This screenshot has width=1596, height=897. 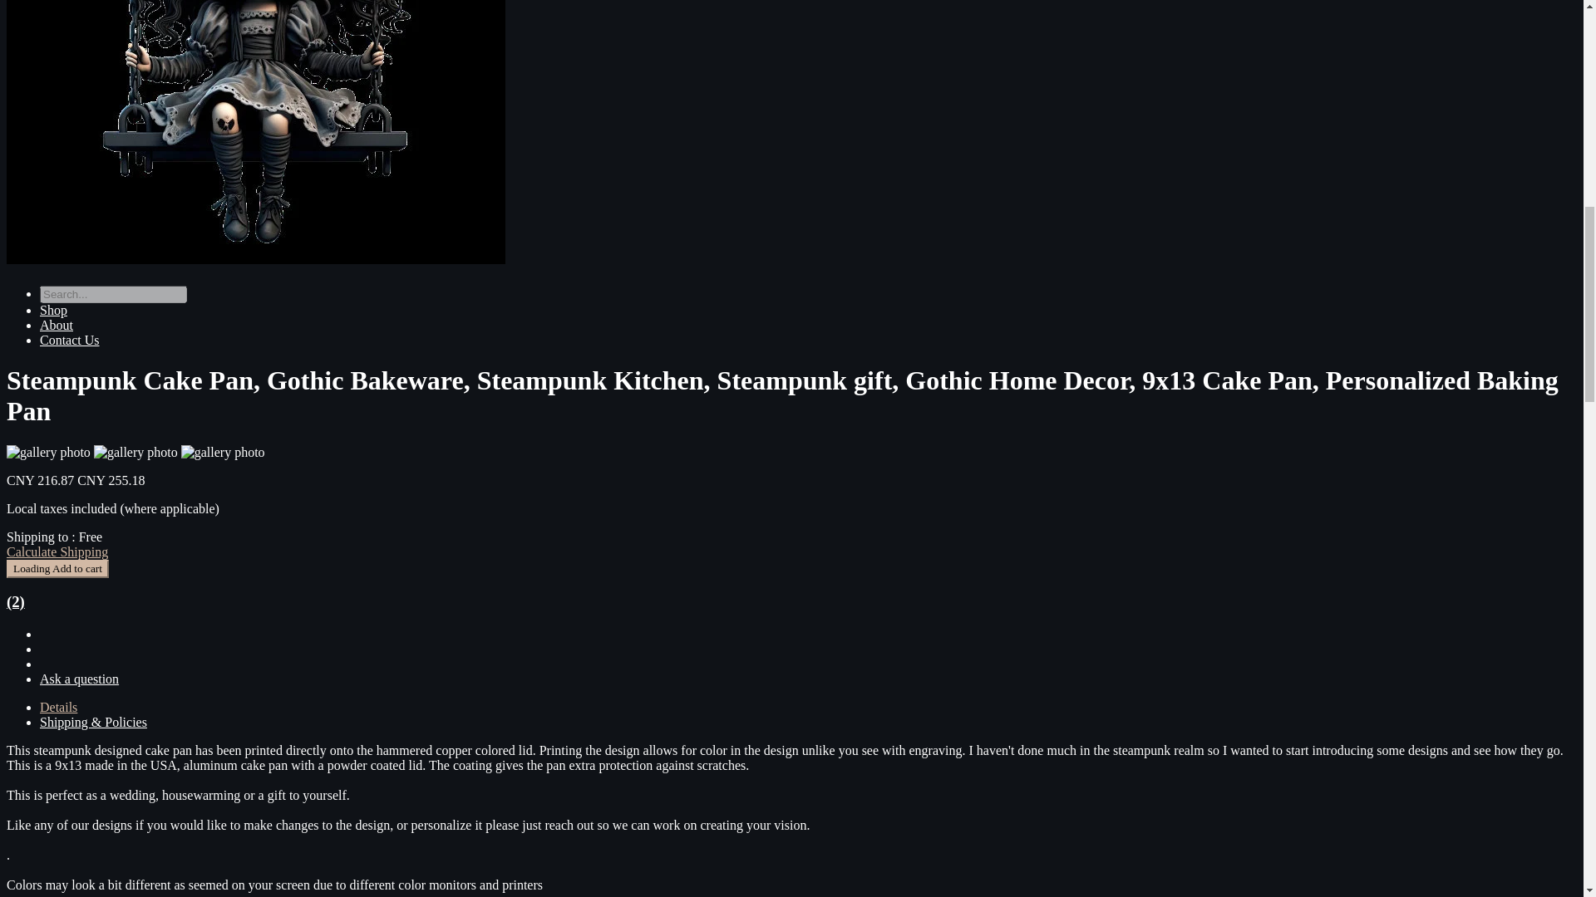 I want to click on Details, so click(x=58, y=707).